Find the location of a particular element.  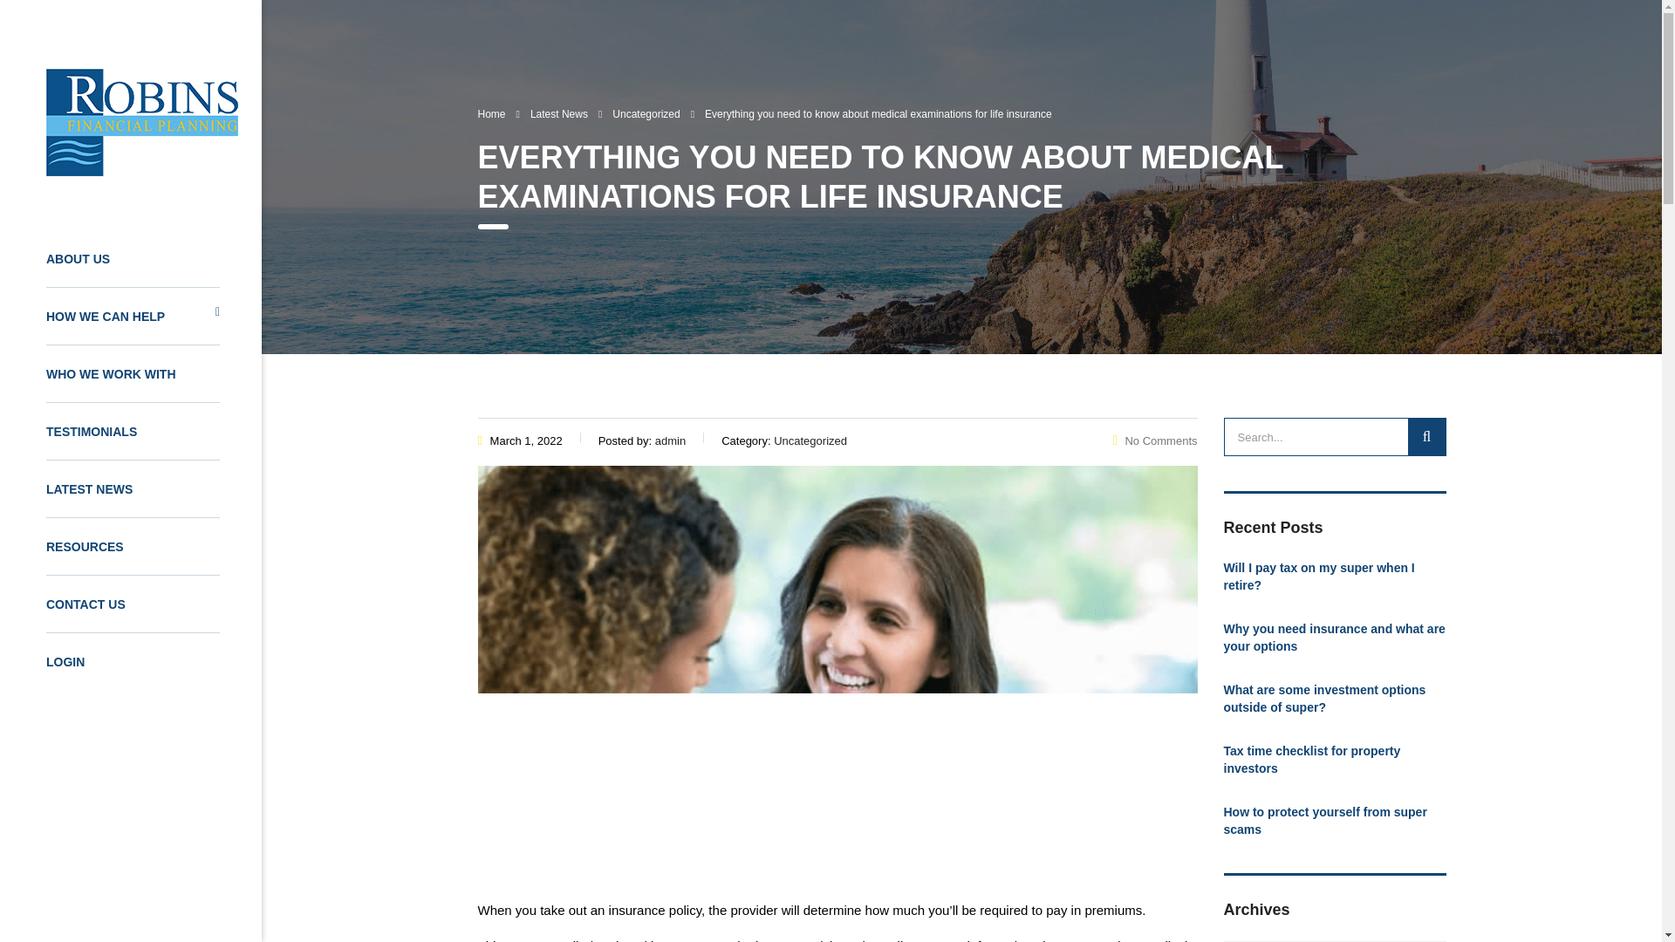

Home is located at coordinates (491, 114).